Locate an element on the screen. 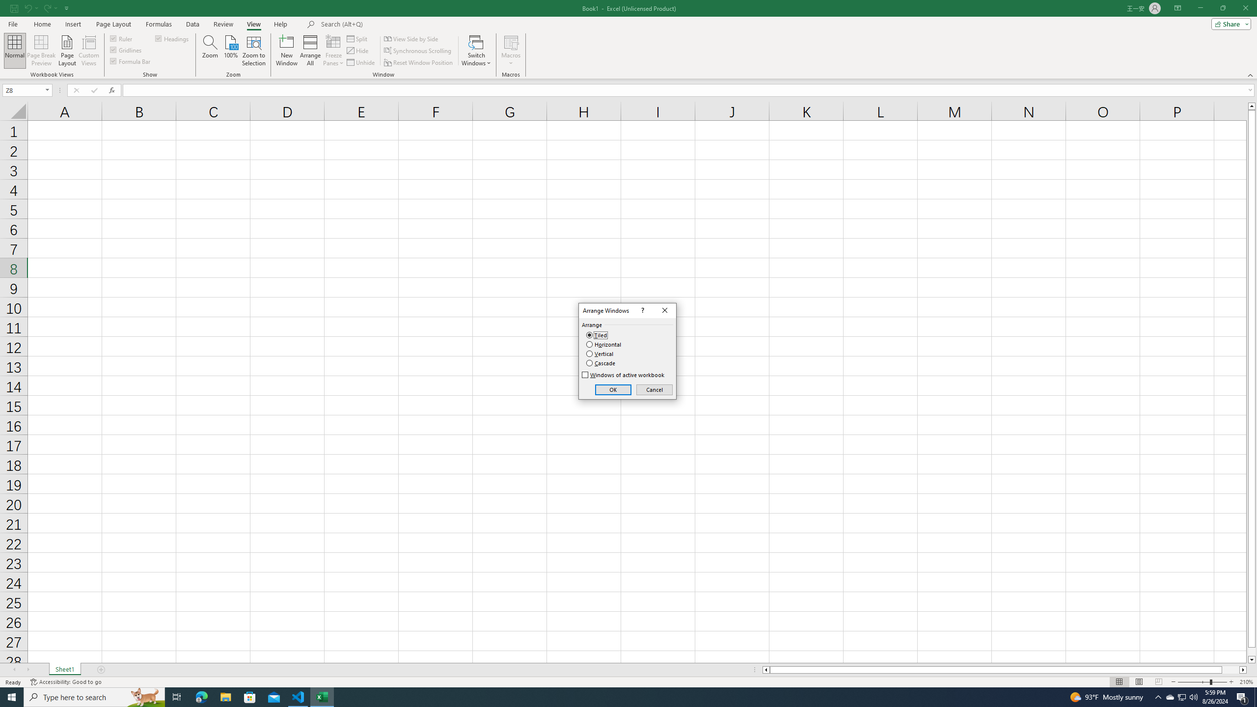  Notification Chevron is located at coordinates (1158, 697).